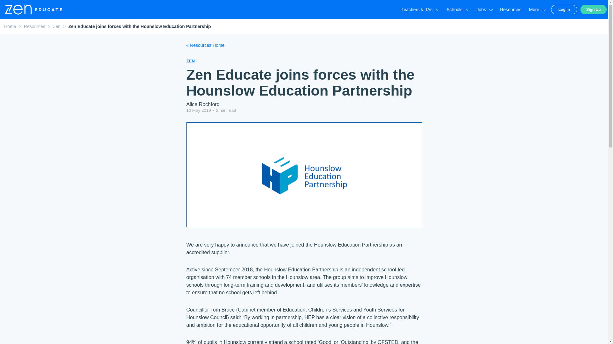  I want to click on Home, so click(10, 26).